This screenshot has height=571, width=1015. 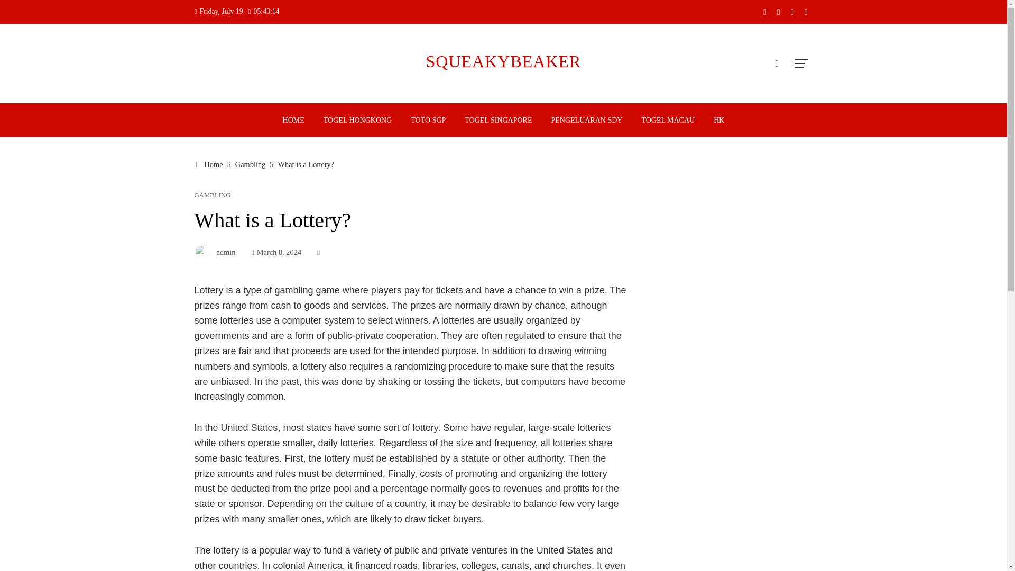 What do you see at coordinates (357, 121) in the screenshot?
I see `TOGEL HONGKONG` at bounding box center [357, 121].